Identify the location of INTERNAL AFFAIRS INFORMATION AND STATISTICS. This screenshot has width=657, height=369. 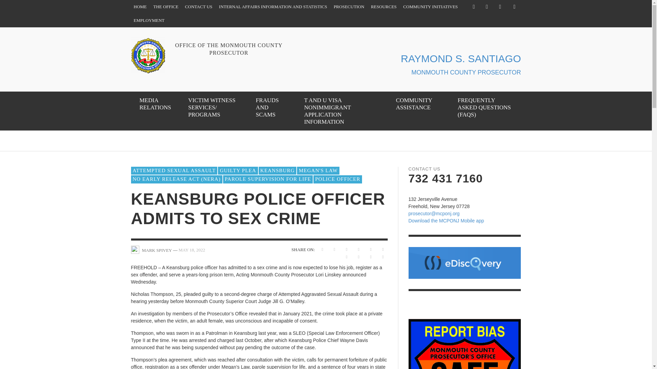
(273, 7).